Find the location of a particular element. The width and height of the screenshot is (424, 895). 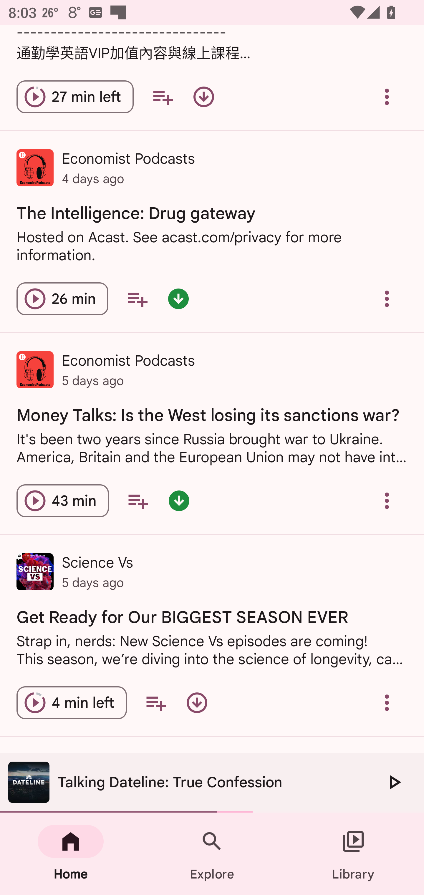

Explore is located at coordinates (212, 854).